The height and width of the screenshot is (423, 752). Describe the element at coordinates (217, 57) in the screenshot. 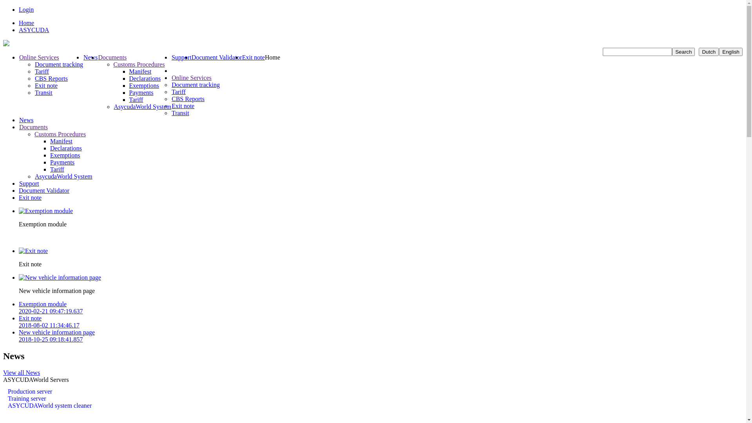

I see `Document Validator` at that location.